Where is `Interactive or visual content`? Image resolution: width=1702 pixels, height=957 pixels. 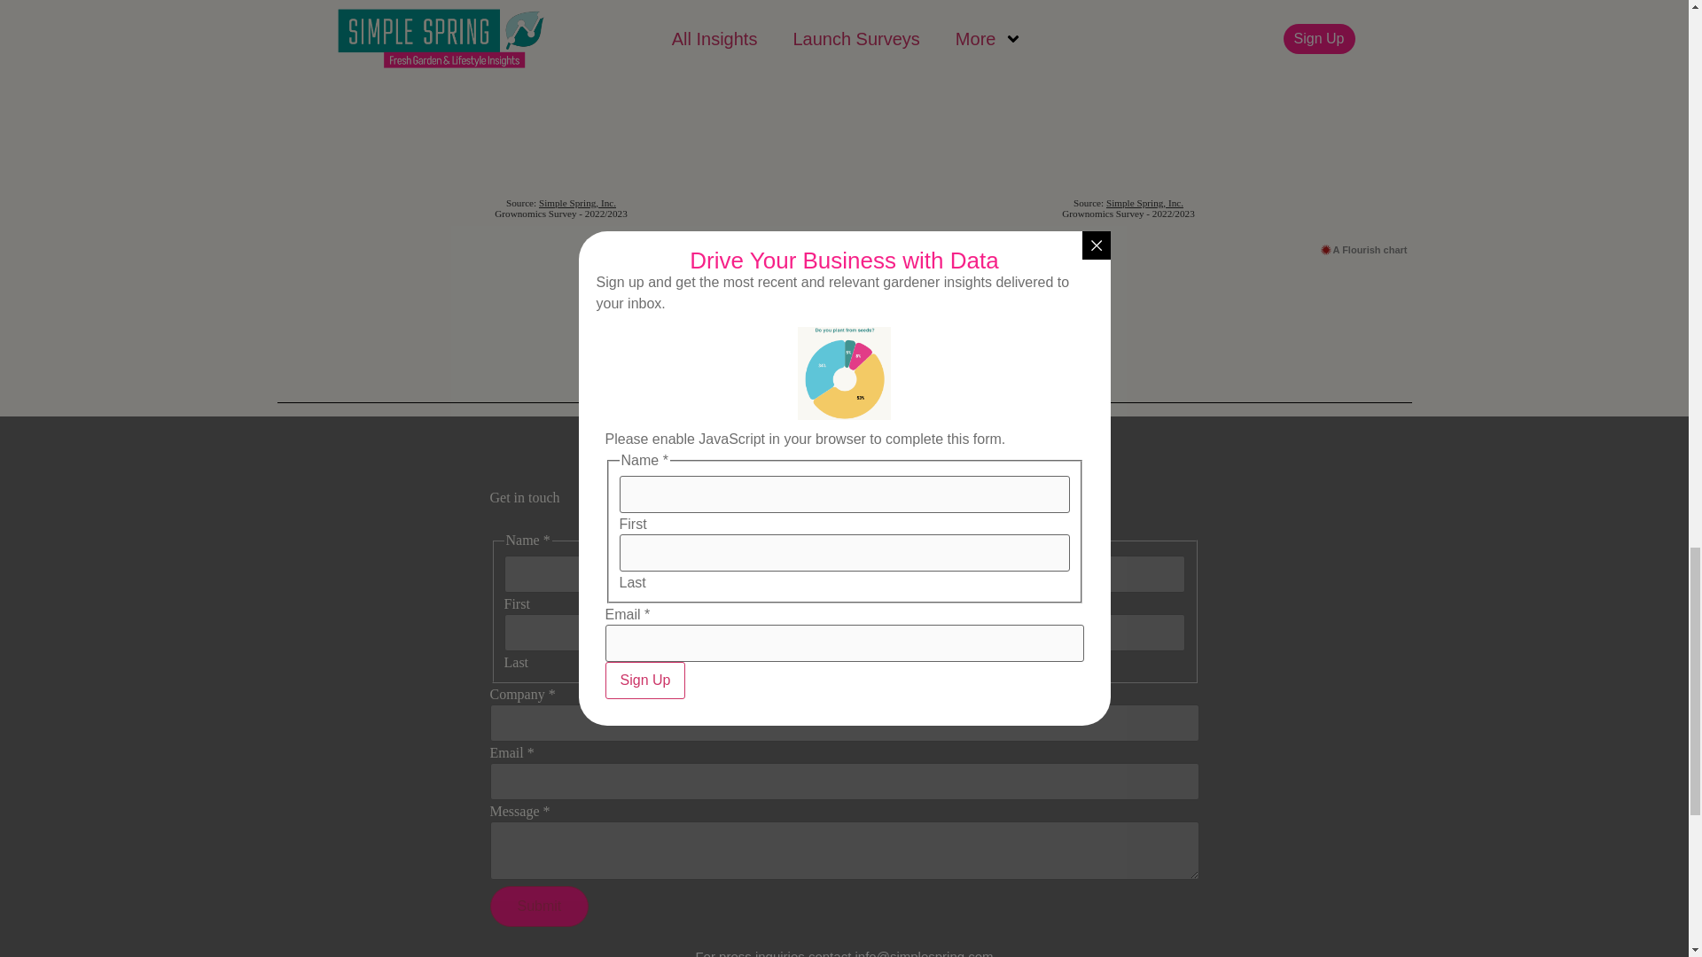 Interactive or visual content is located at coordinates (560, 117).